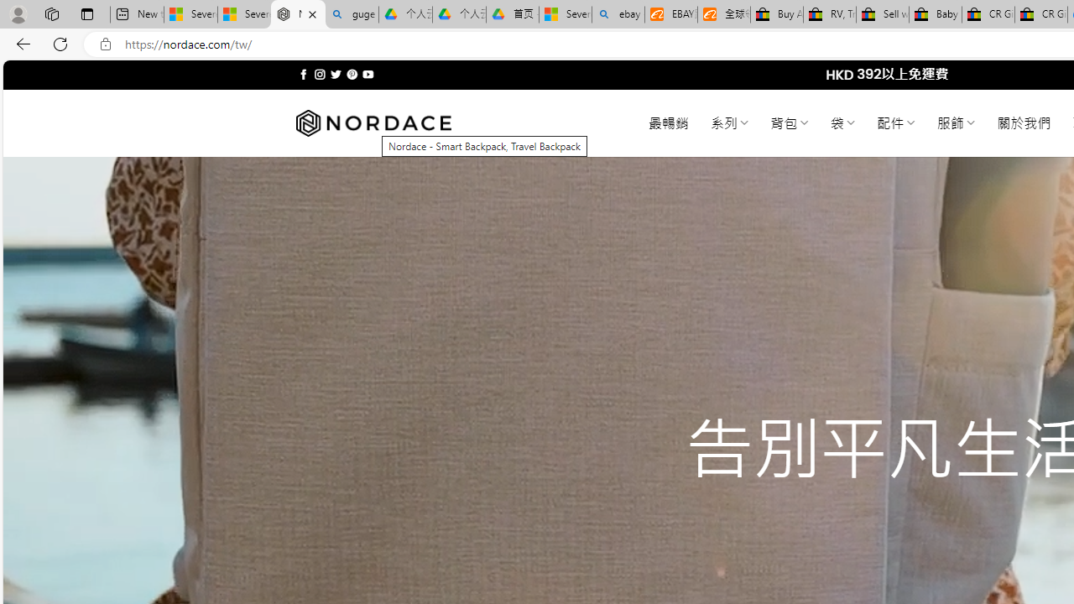 Image resolution: width=1074 pixels, height=604 pixels. Describe the element at coordinates (320, 74) in the screenshot. I see `Follow on Instagram` at that location.